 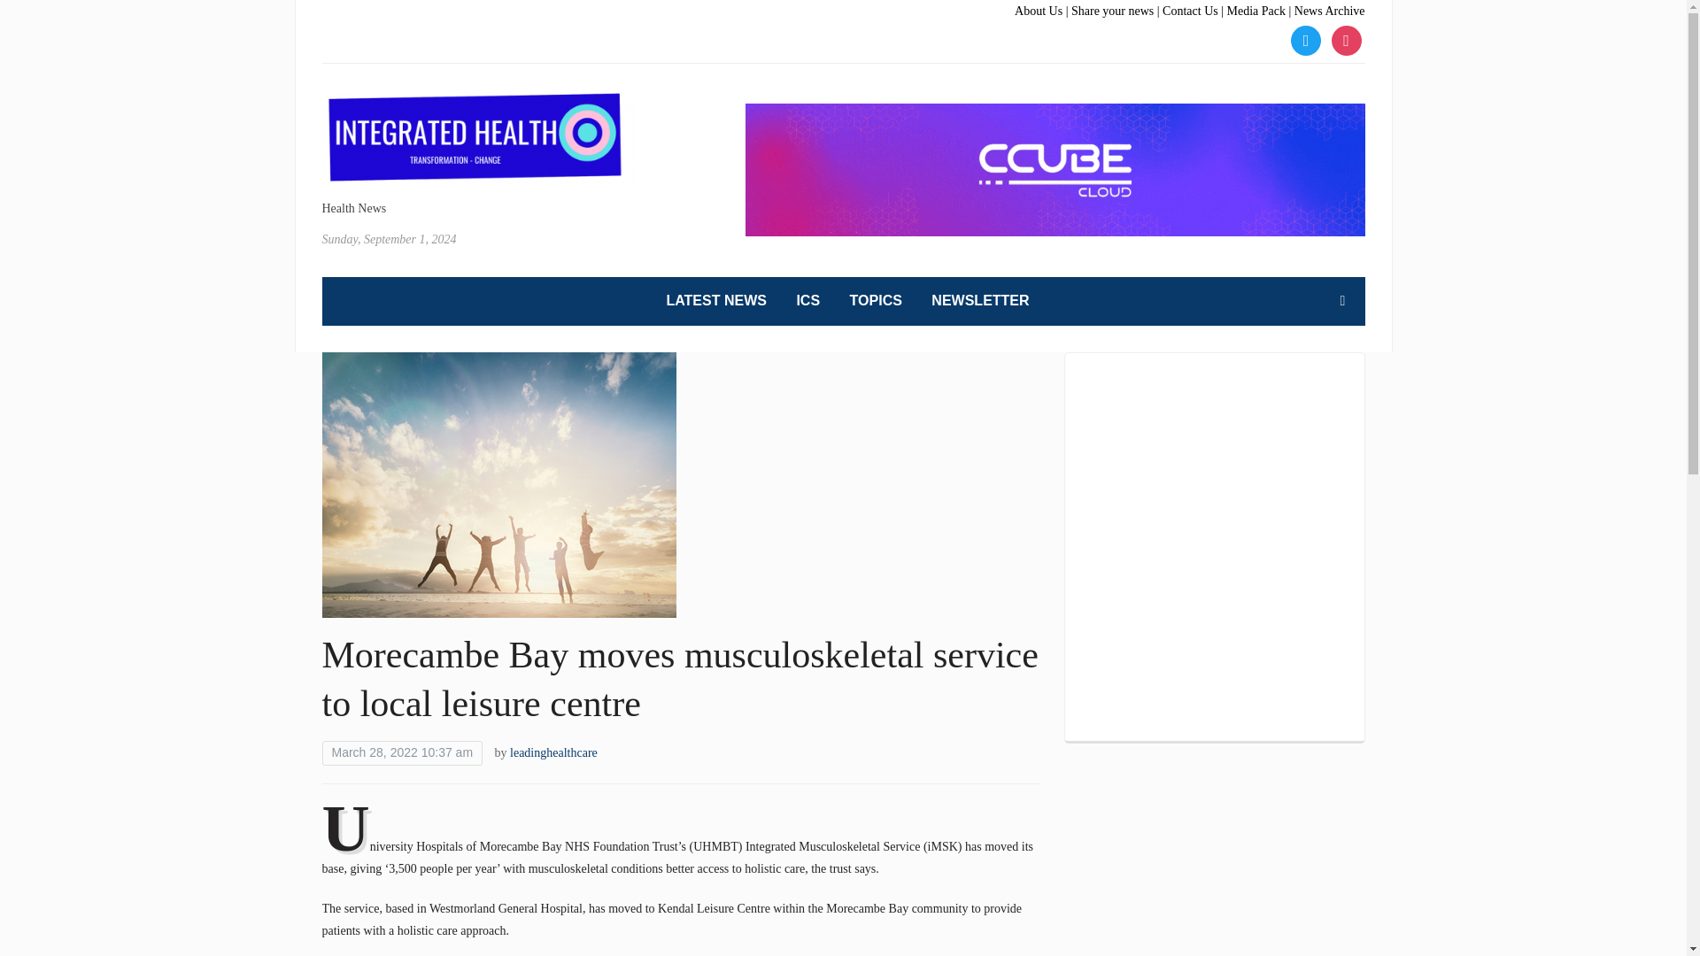 I want to click on LATEST NEWS, so click(x=715, y=301).